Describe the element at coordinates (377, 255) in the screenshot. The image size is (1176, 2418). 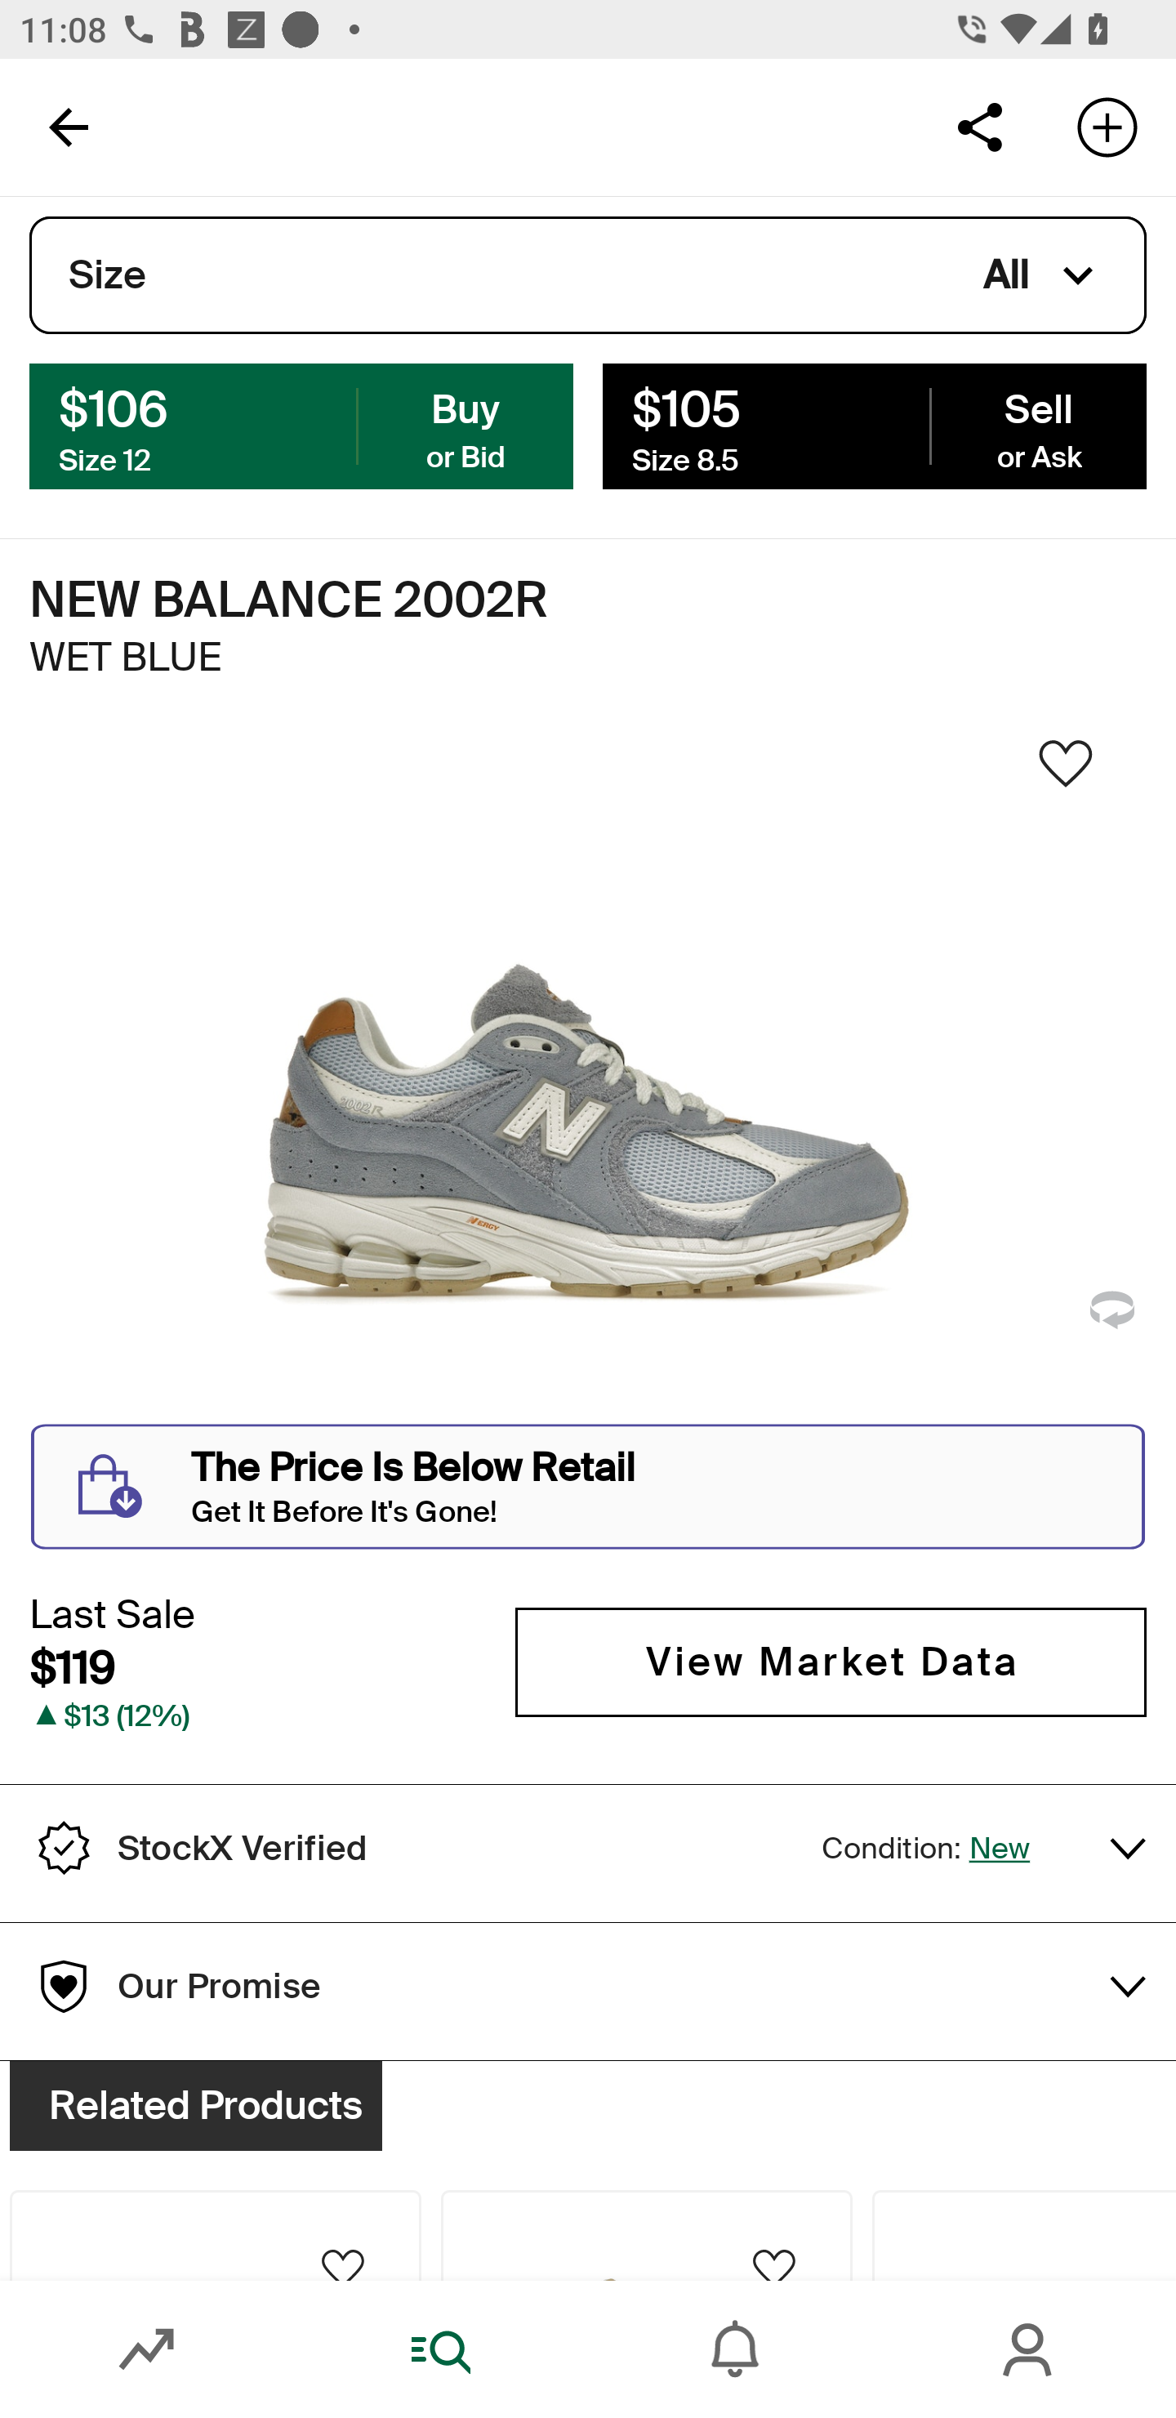
I see `Shoes` at that location.